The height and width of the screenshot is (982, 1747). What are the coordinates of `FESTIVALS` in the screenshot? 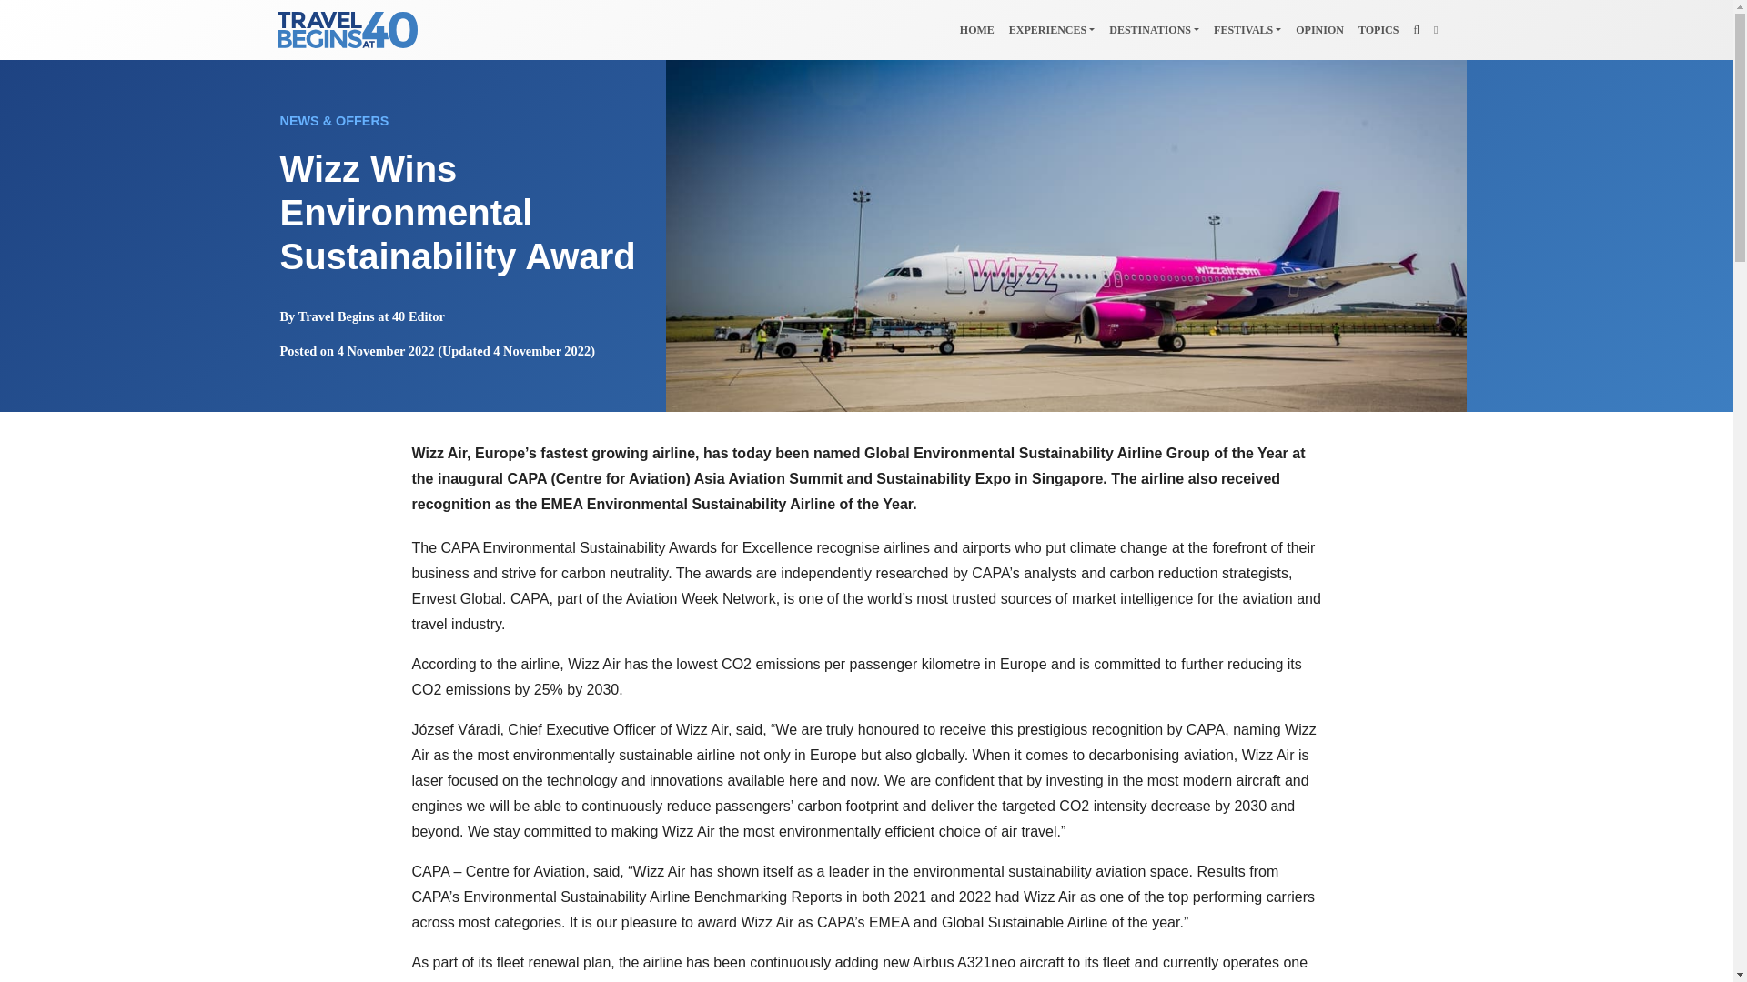 It's located at (1247, 29).